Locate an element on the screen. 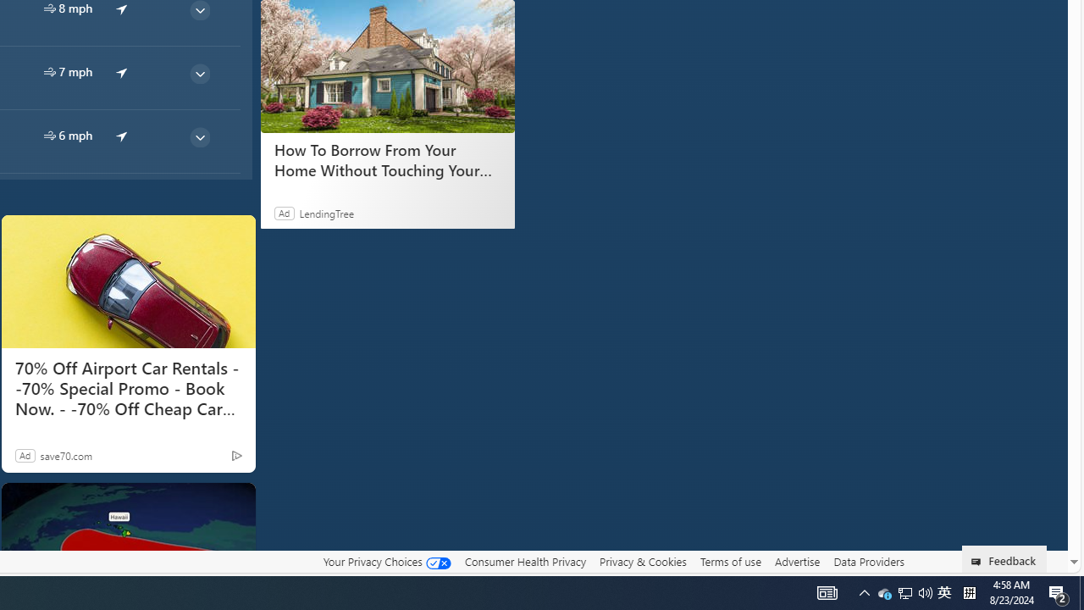 Image resolution: width=1084 pixels, height=610 pixels. save70.com is located at coordinates (66, 455).